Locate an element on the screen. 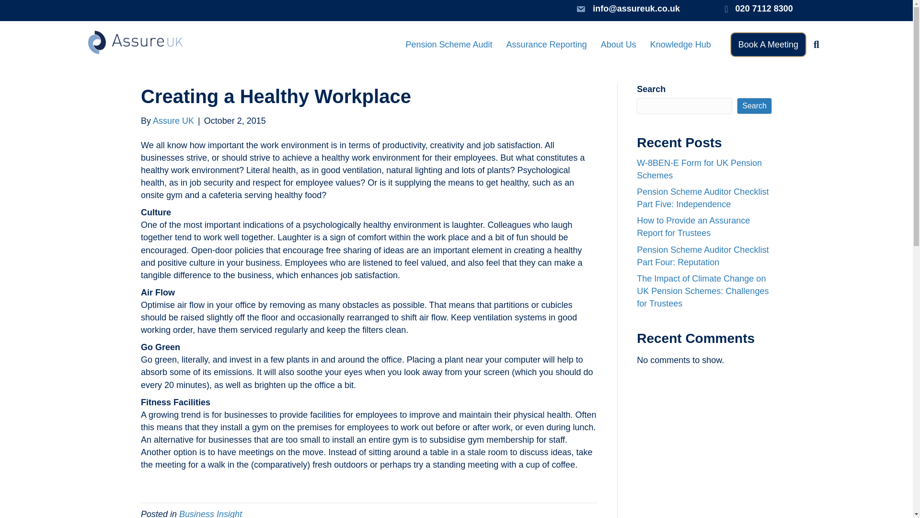 The image size is (920, 518). Pension Scheme Audit is located at coordinates (448, 44).